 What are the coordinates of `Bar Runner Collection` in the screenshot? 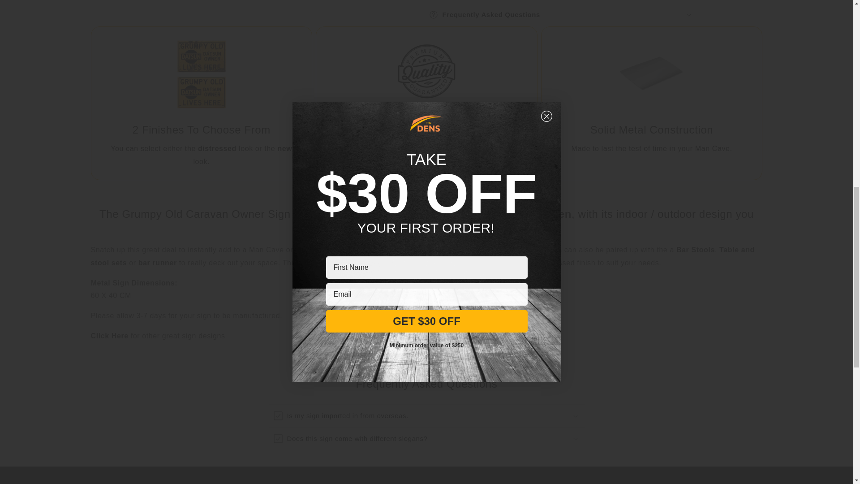 It's located at (158, 263).